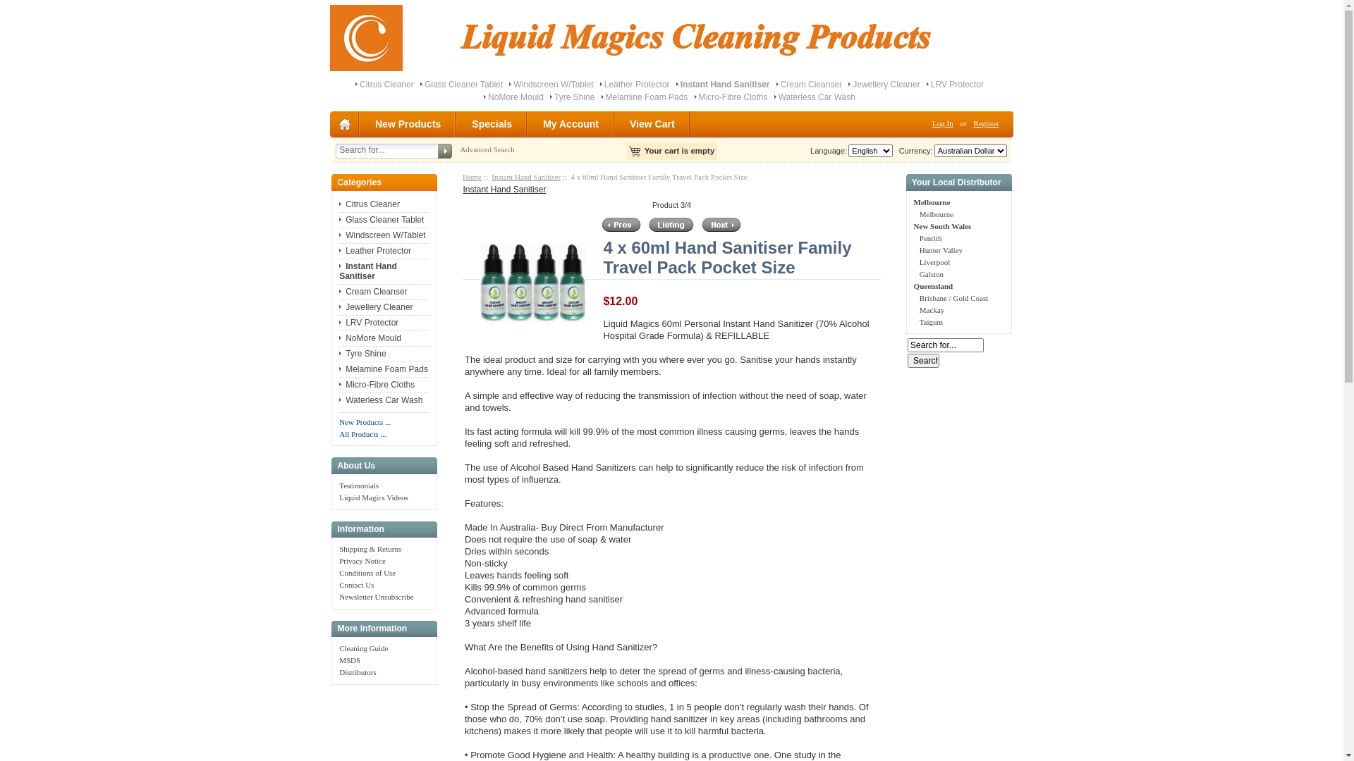 This screenshot has height=761, width=1354. Describe the element at coordinates (931, 322) in the screenshot. I see `Taigum` at that location.